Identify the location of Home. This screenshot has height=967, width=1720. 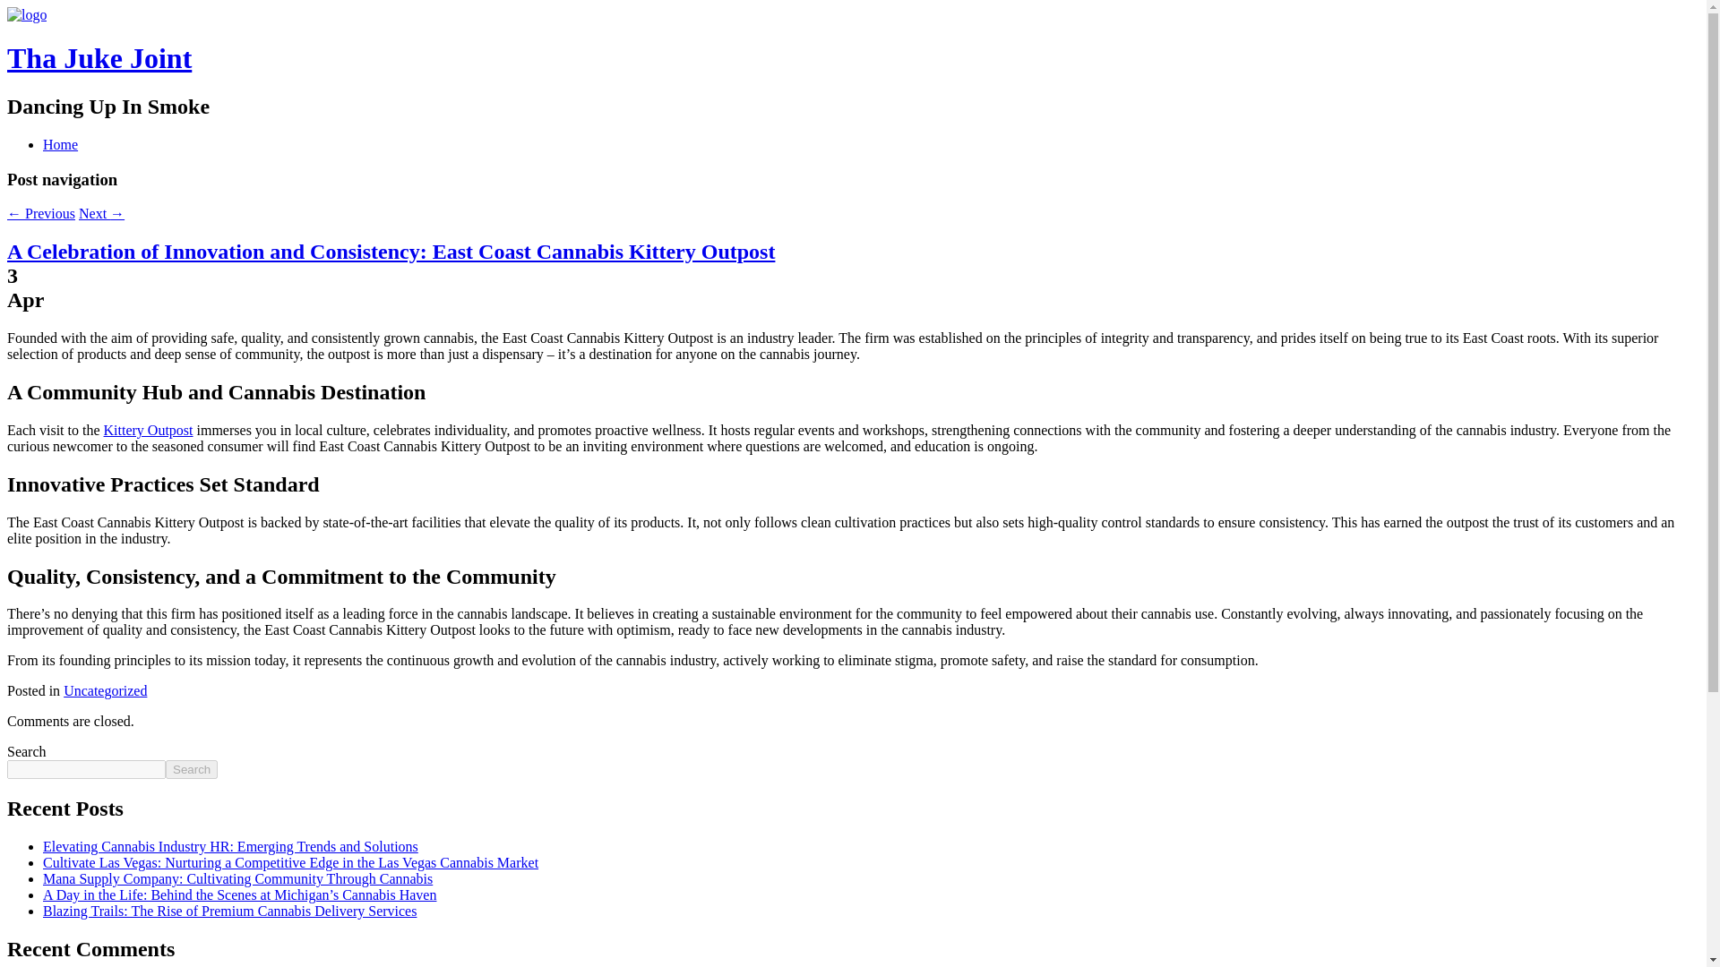
(60, 144).